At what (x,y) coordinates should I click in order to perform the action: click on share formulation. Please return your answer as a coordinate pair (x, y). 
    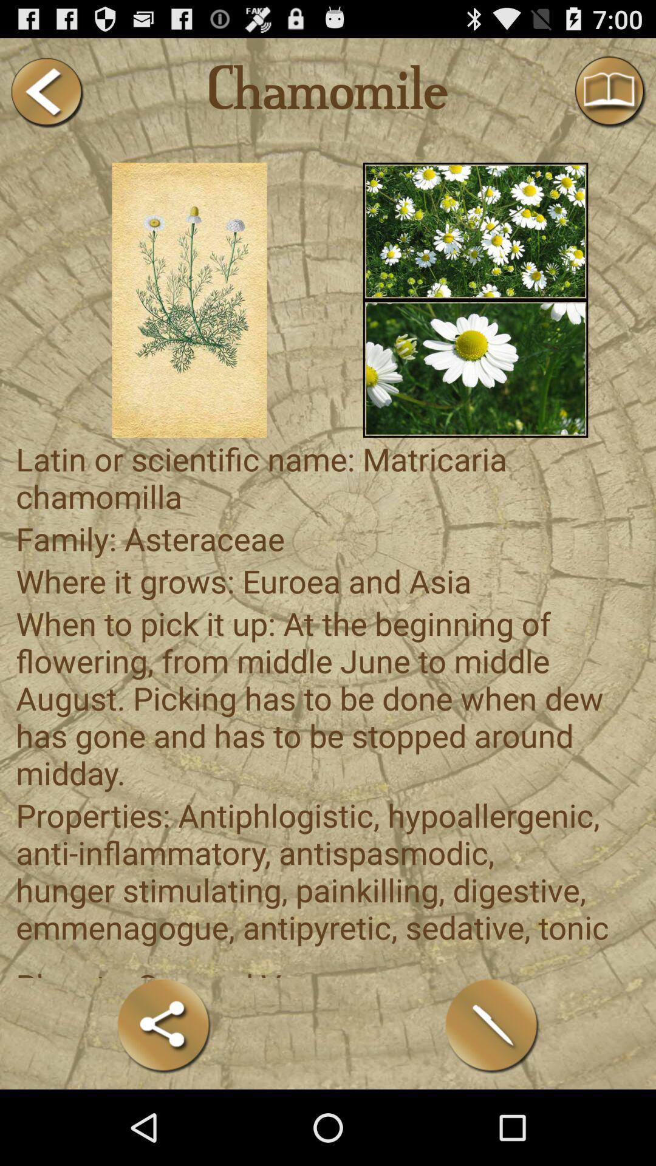
    Looking at the image, I should click on (164, 1025).